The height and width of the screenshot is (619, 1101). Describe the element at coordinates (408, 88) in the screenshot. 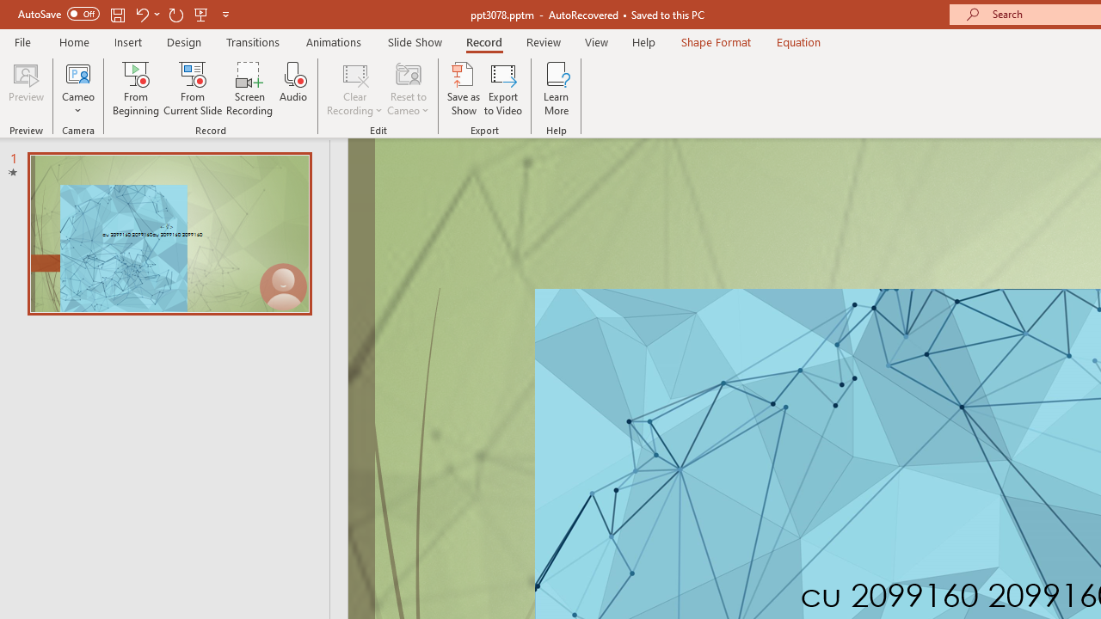

I see `Reset to Cameo` at that location.